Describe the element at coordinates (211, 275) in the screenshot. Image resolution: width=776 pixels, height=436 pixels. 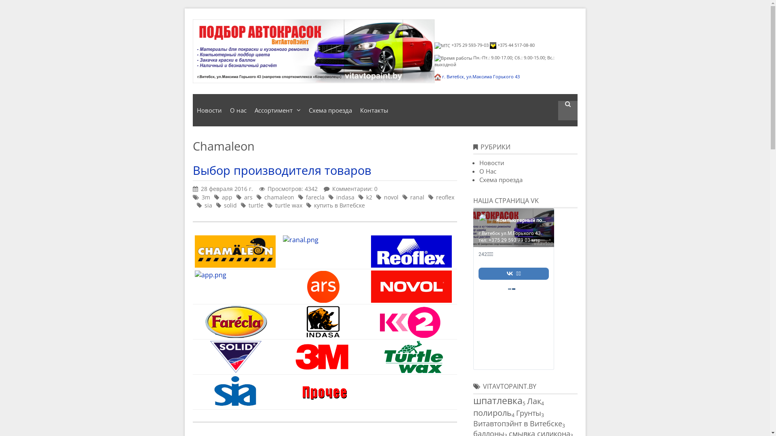
I see `app.png` at that location.